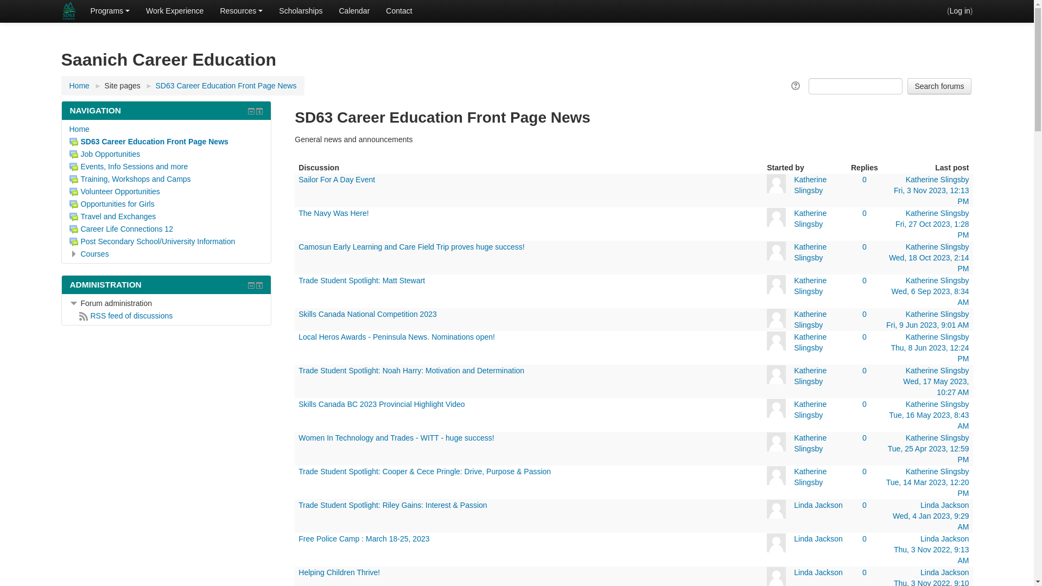 The image size is (1042, 586). Describe the element at coordinates (928, 325) in the screenshot. I see `Fri, 9 Jun 2023, 9:01 AM` at that location.